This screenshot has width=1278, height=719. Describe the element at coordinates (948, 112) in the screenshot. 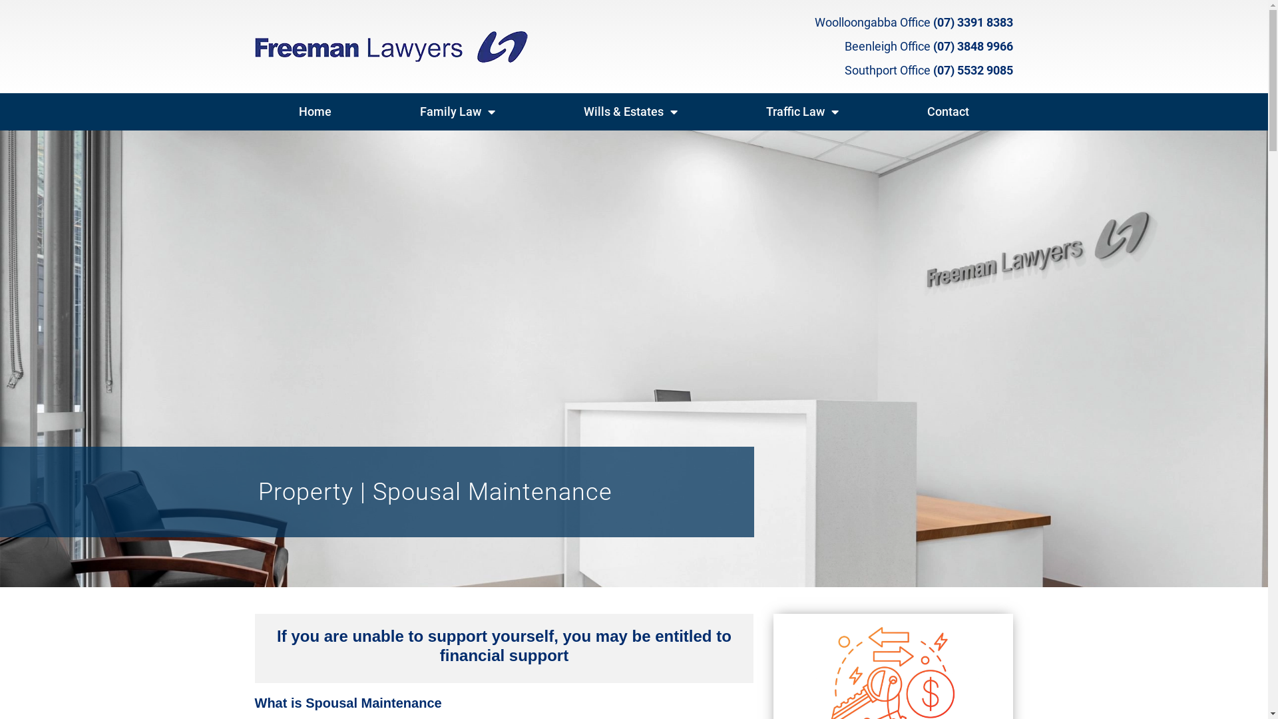

I see `Contact` at that location.